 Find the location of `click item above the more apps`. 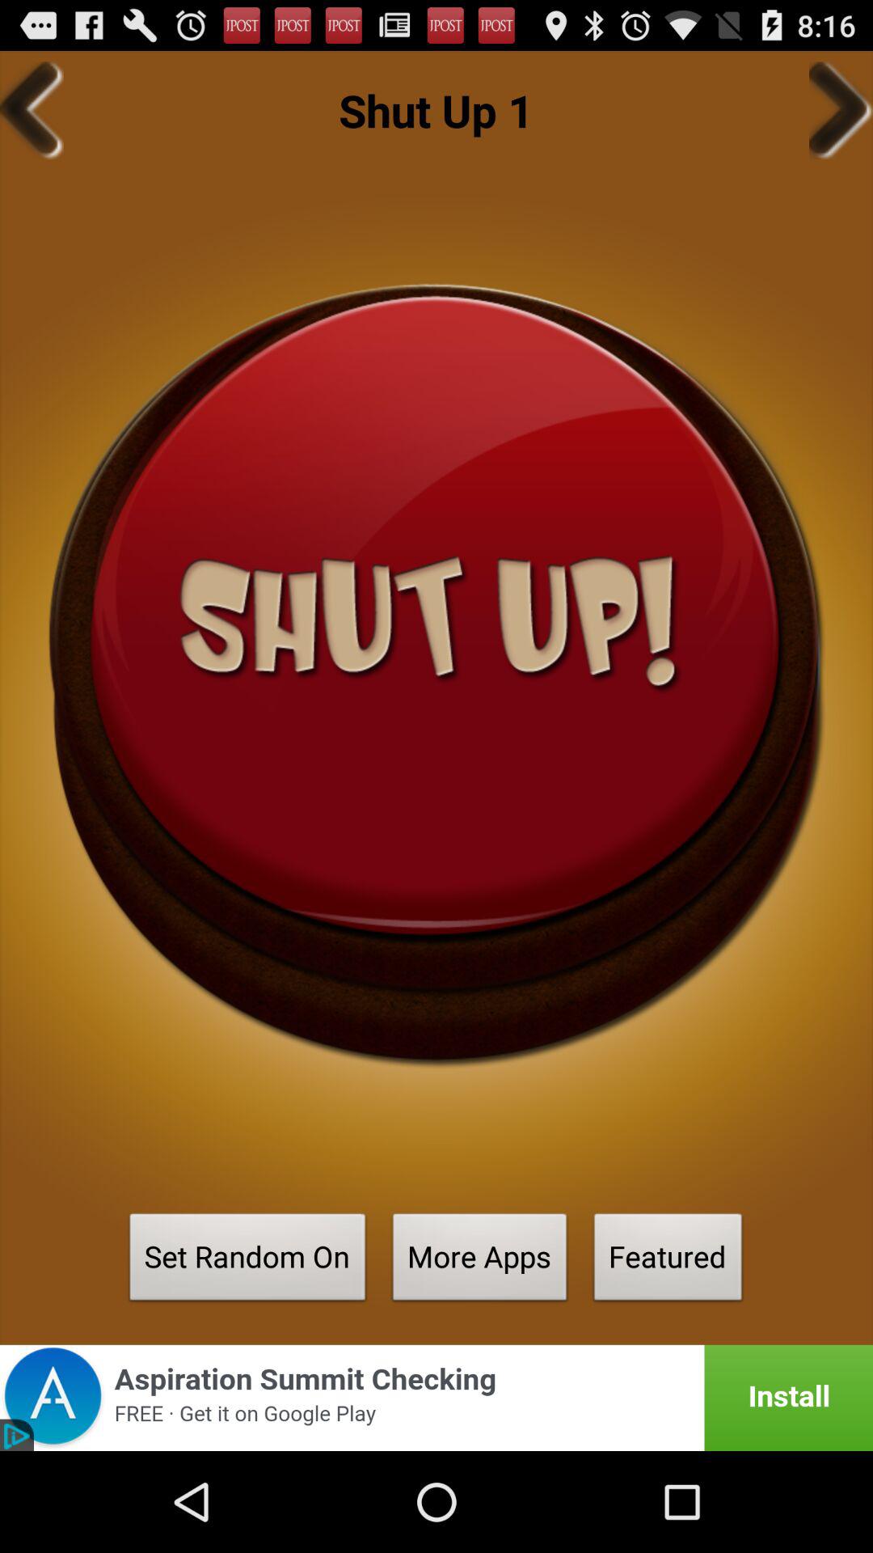

click item above the more apps is located at coordinates (436, 675).